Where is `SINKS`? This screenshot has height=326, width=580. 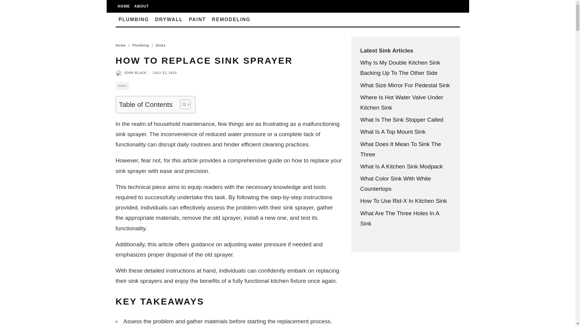
SINKS is located at coordinates (122, 86).